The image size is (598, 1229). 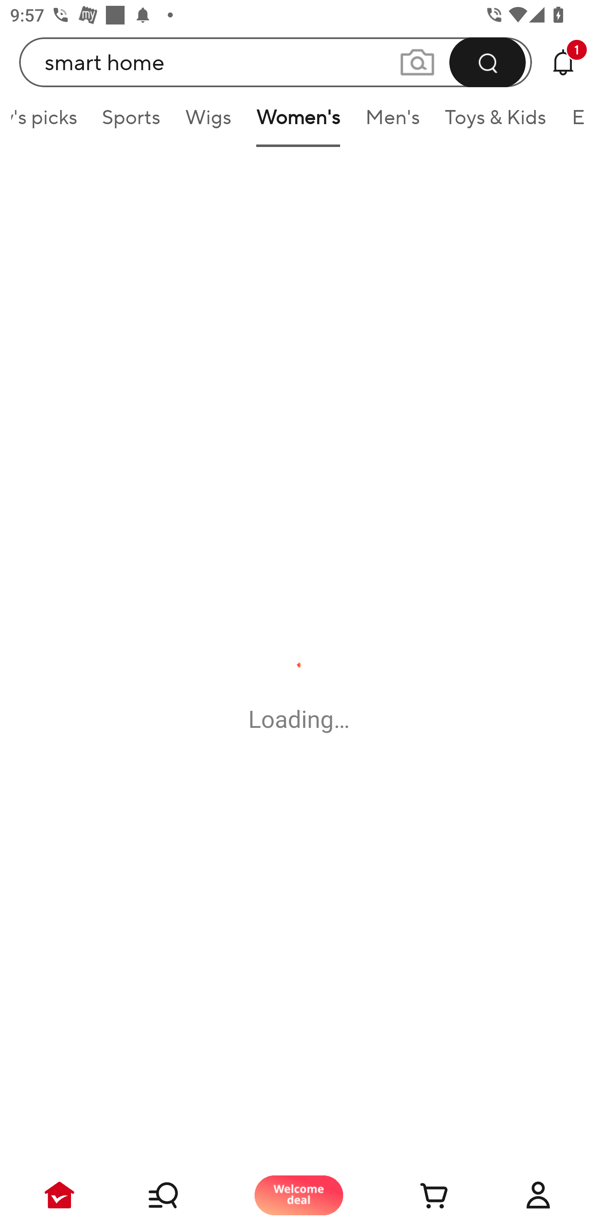 I want to click on Toys & Kids, so click(x=496, y=122).